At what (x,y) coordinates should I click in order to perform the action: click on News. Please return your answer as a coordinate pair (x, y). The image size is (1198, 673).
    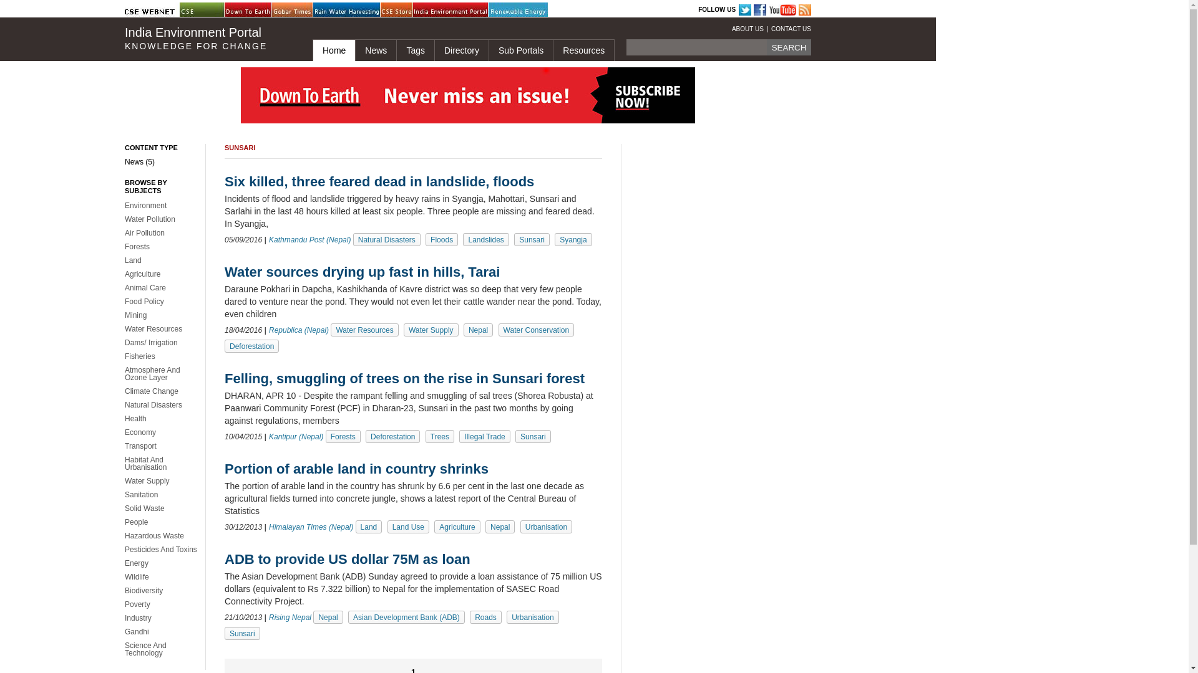
    Looking at the image, I should click on (376, 50).